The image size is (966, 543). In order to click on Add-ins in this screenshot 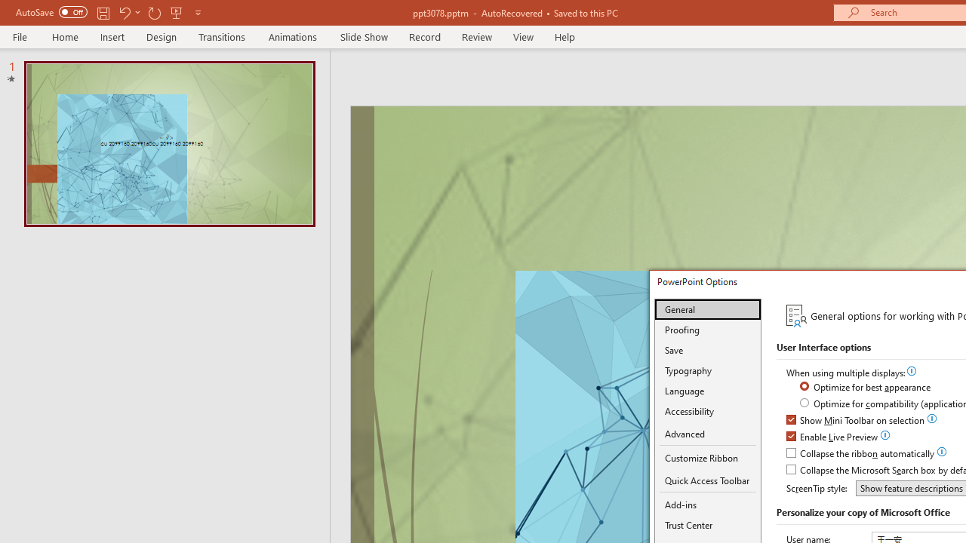, I will do `click(708, 505)`.